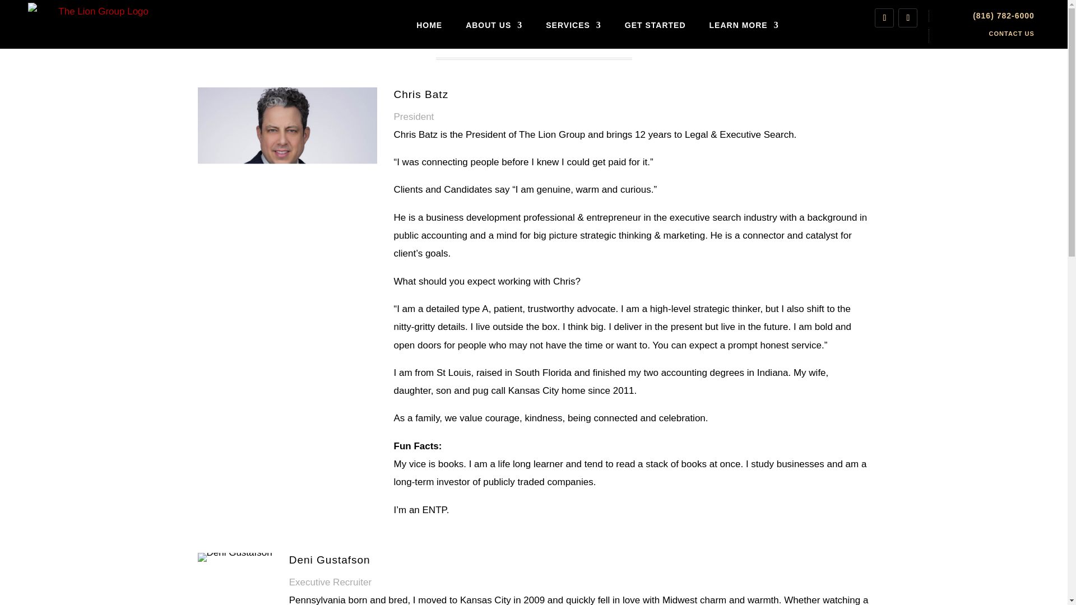 The image size is (1076, 605). I want to click on CONTACT US, so click(1011, 34).